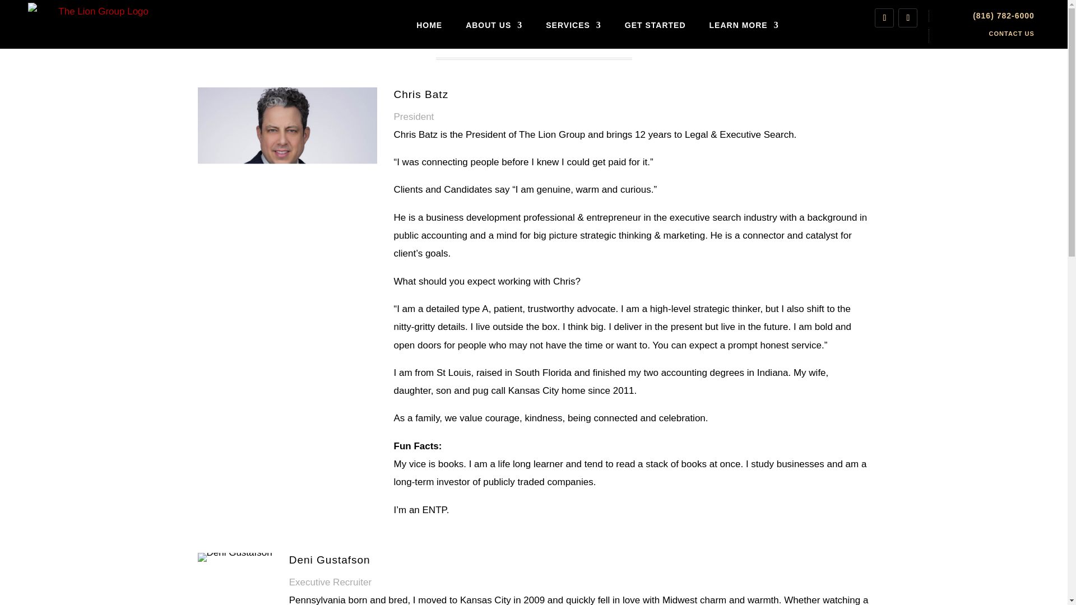 The image size is (1076, 605). I want to click on CONTACT US, so click(1011, 34).